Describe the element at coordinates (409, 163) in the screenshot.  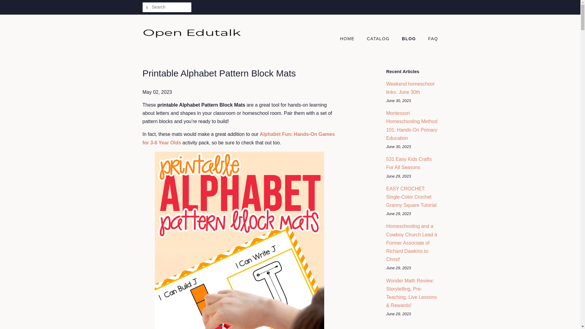
I see `531 Easy Kids Crafts For All Seasons` at that location.